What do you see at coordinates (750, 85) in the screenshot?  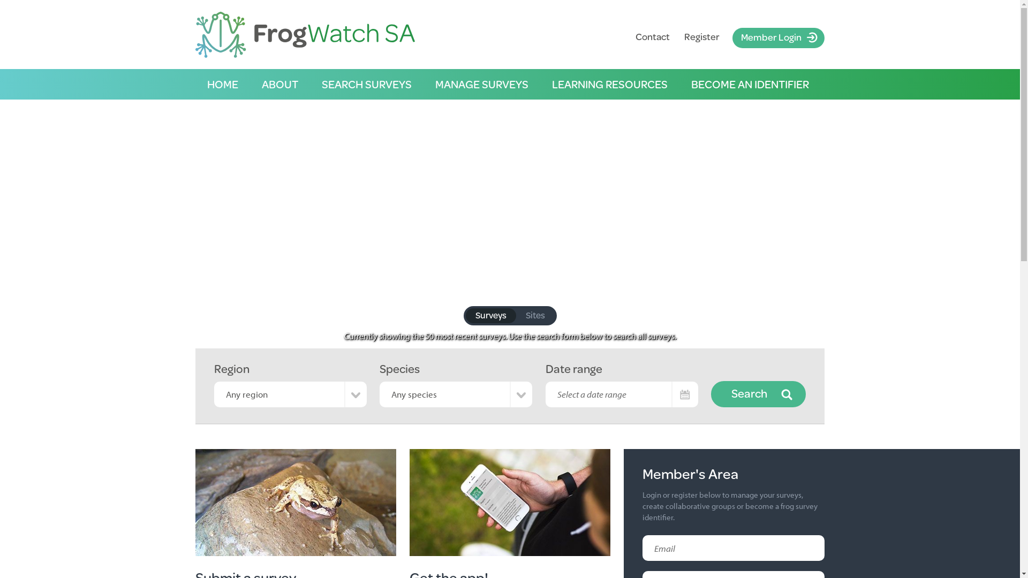 I see `BECOME AN IDENTIFIER` at bounding box center [750, 85].